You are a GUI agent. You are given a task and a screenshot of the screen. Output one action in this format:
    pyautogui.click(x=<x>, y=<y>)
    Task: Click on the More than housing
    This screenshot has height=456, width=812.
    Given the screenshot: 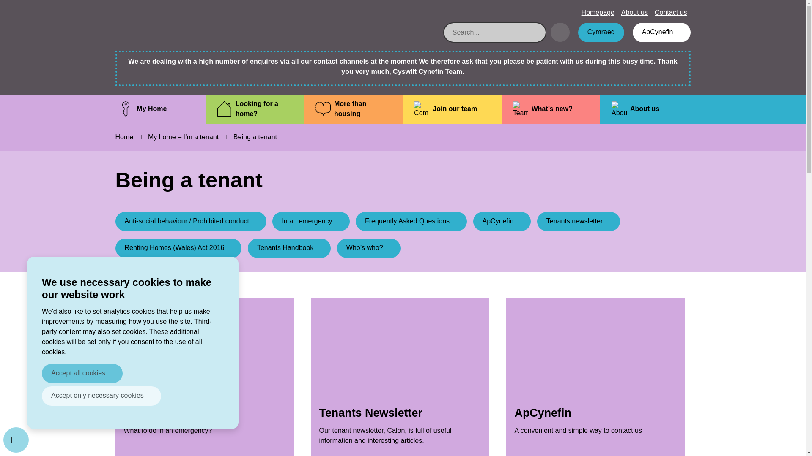 What is the action you would take?
    pyautogui.click(x=353, y=109)
    